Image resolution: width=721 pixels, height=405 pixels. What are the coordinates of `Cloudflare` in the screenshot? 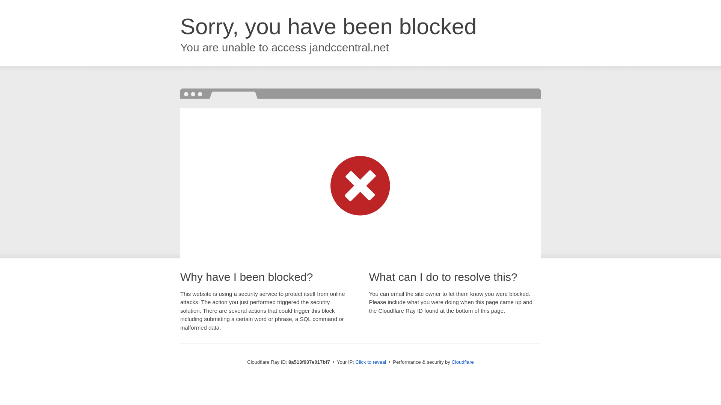 It's located at (462, 362).